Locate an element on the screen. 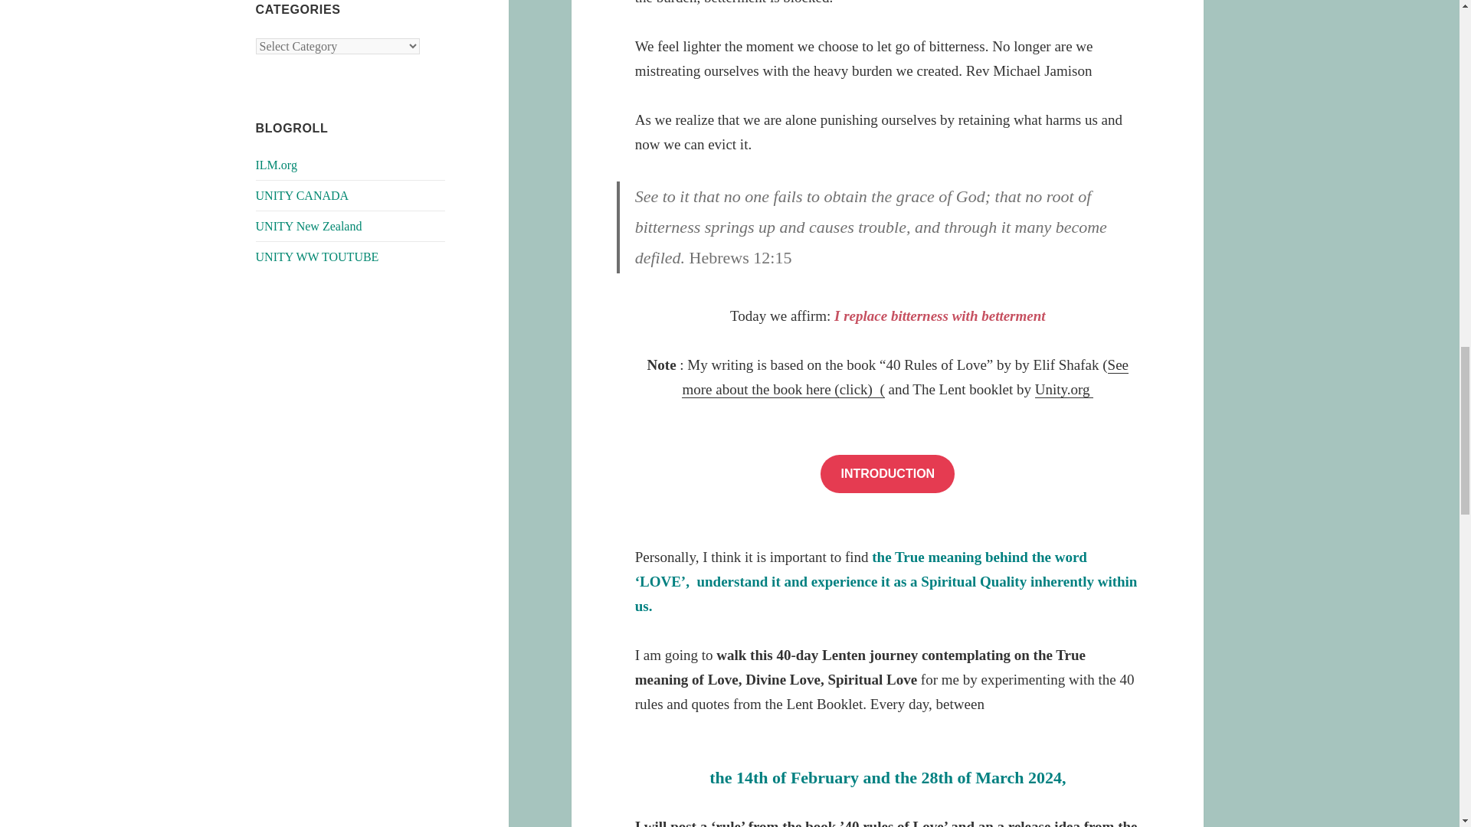 Image resolution: width=1471 pixels, height=827 pixels. INTRODUCTION is located at coordinates (887, 473).